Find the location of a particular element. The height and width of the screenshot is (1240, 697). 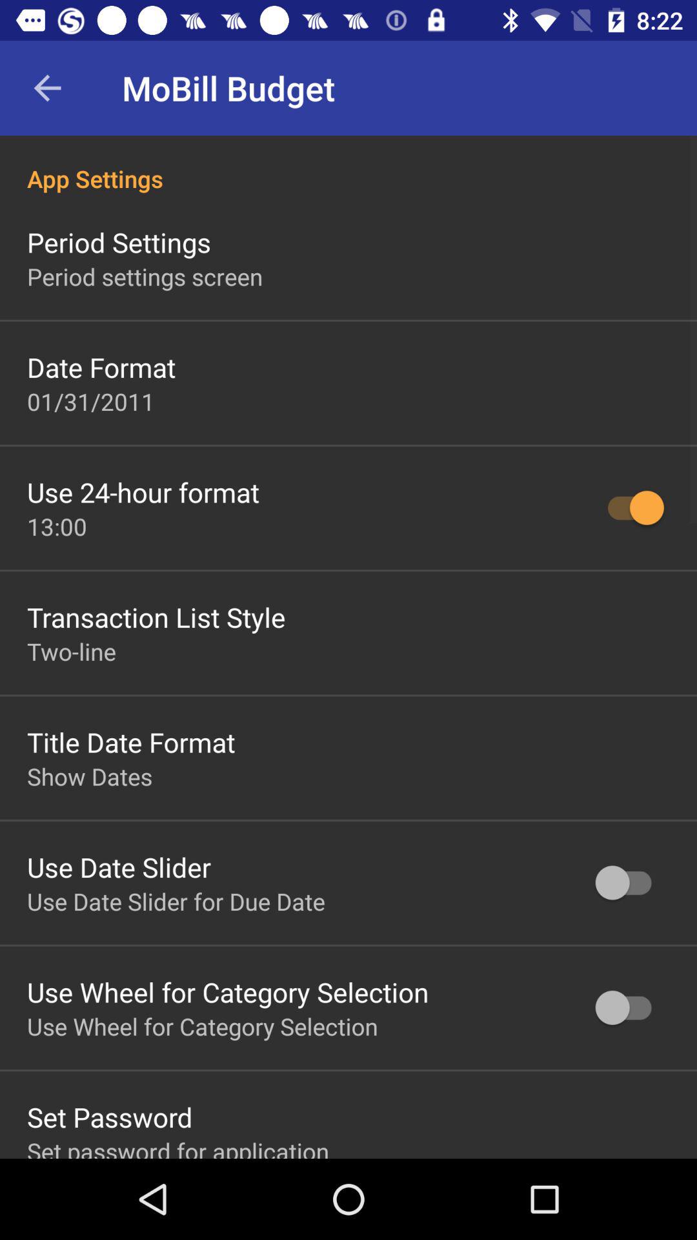

click the icon below 01/31/2011 icon is located at coordinates (143, 492).